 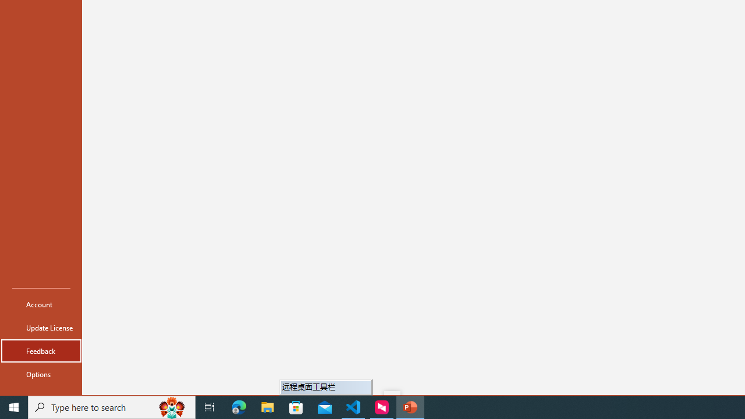 What do you see at coordinates (14, 407) in the screenshot?
I see `Start` at bounding box center [14, 407].